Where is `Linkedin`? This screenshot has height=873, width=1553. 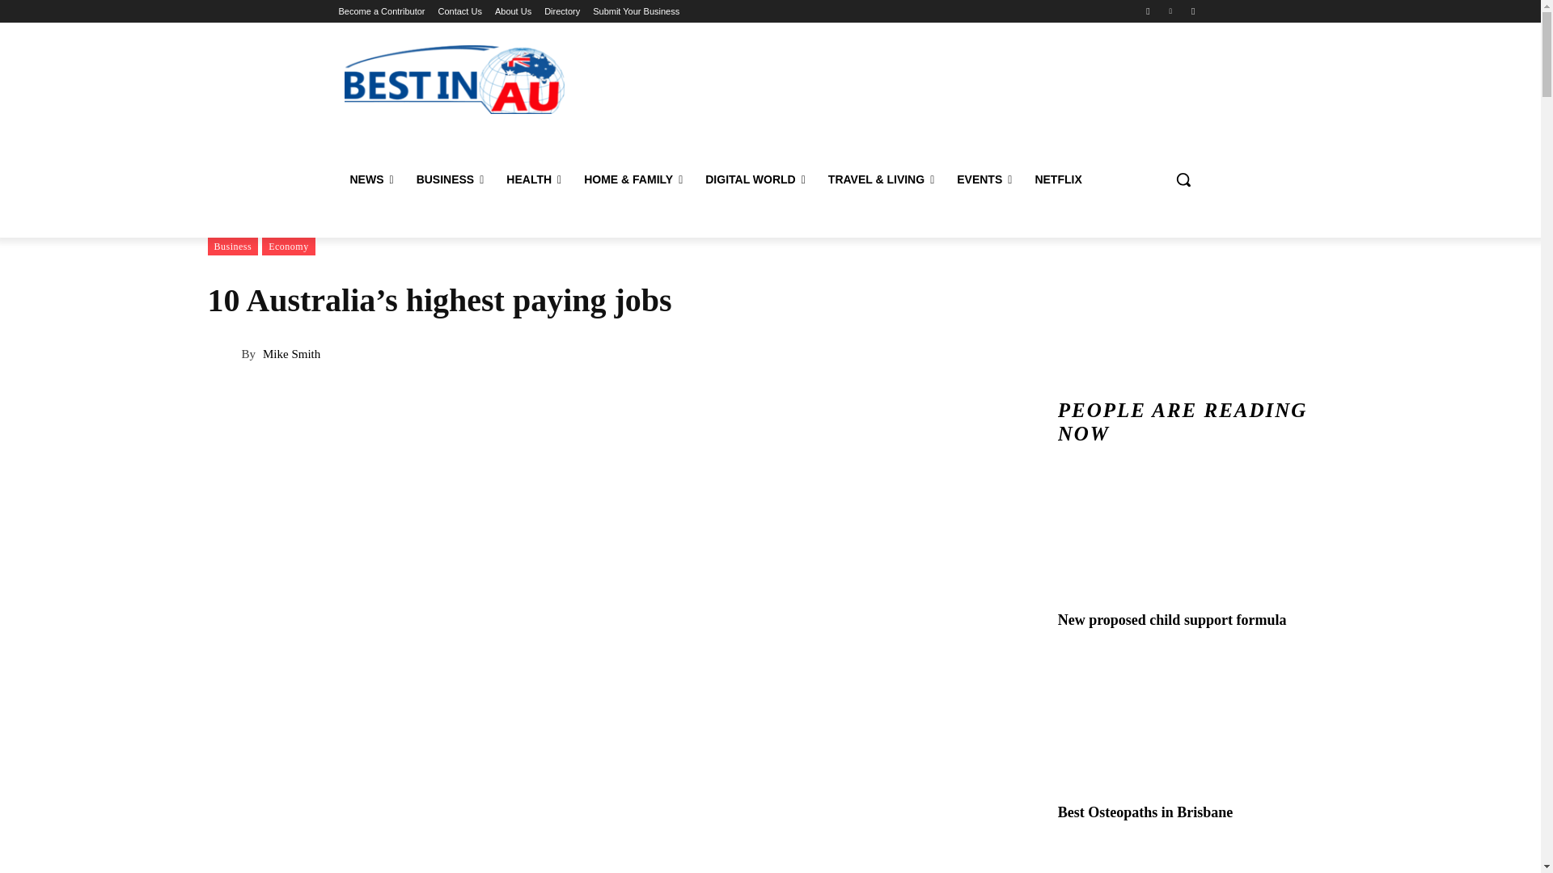 Linkedin is located at coordinates (1171, 11).